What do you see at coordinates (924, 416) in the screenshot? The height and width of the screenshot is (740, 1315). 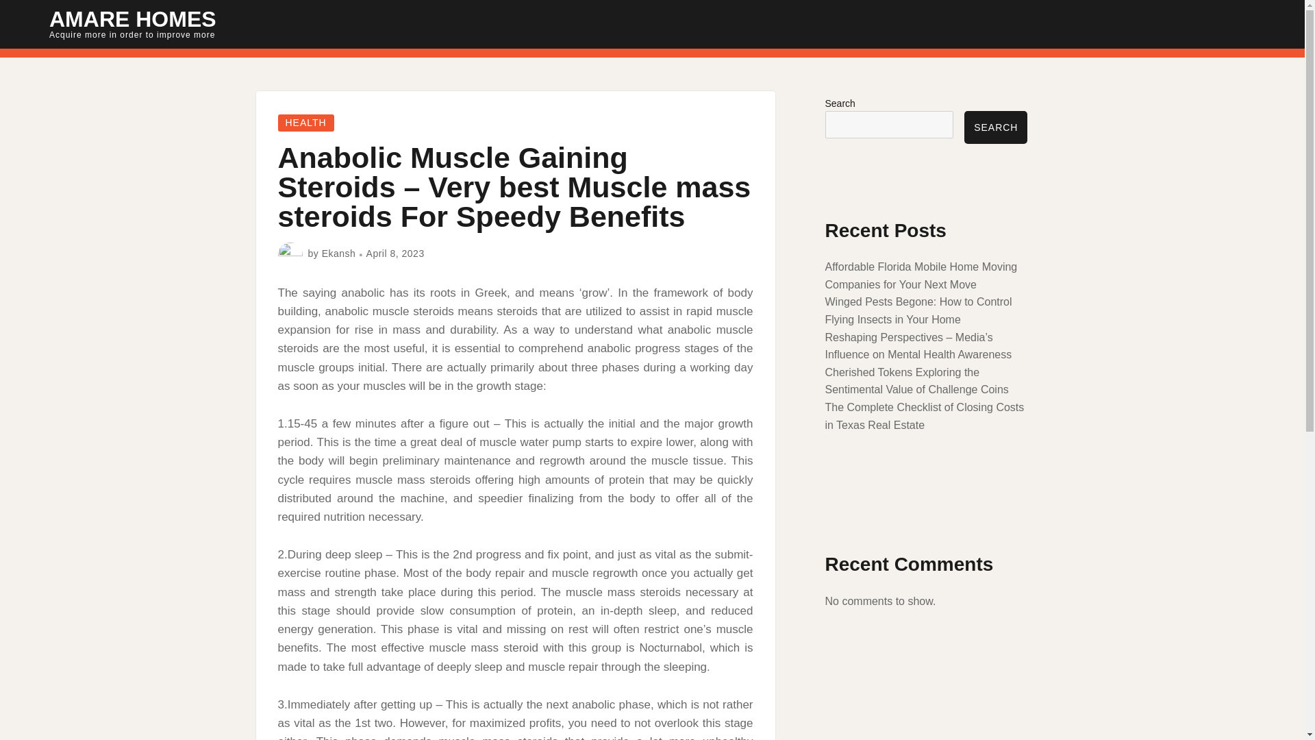 I see `The Complete Checklist of Closing Costs in Texas Real Estate` at bounding box center [924, 416].